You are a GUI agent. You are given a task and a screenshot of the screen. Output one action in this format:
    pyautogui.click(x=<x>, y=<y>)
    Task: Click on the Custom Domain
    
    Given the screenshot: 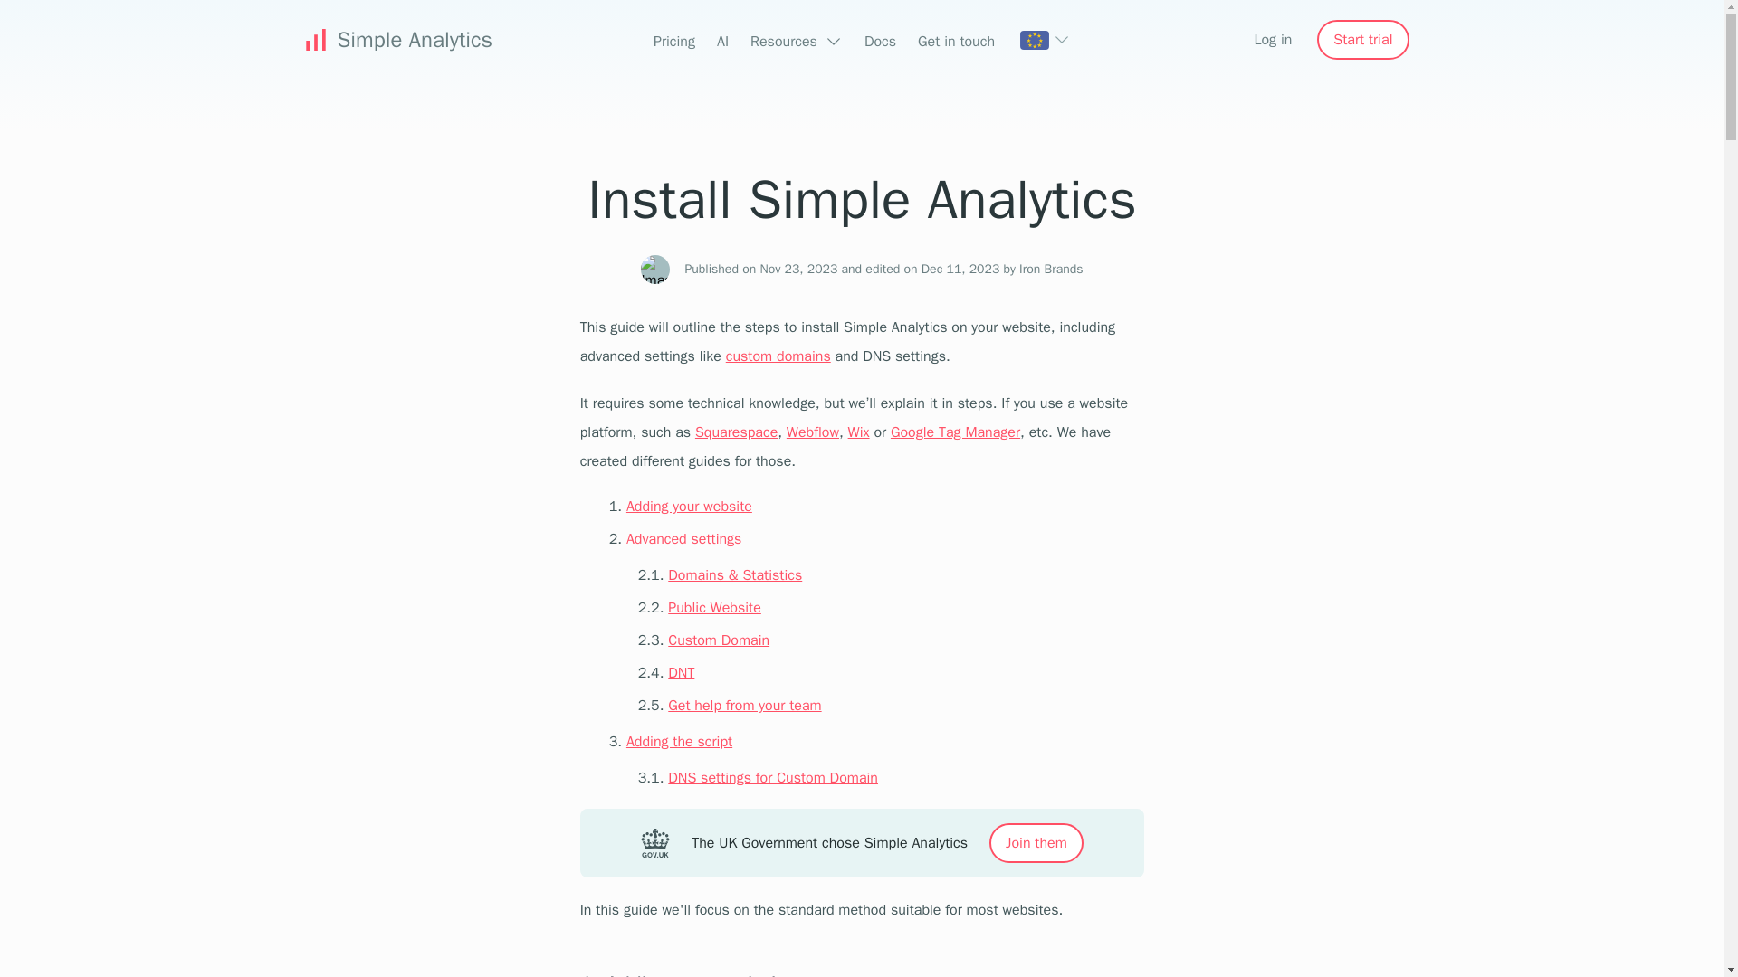 What is the action you would take?
    pyautogui.click(x=719, y=640)
    